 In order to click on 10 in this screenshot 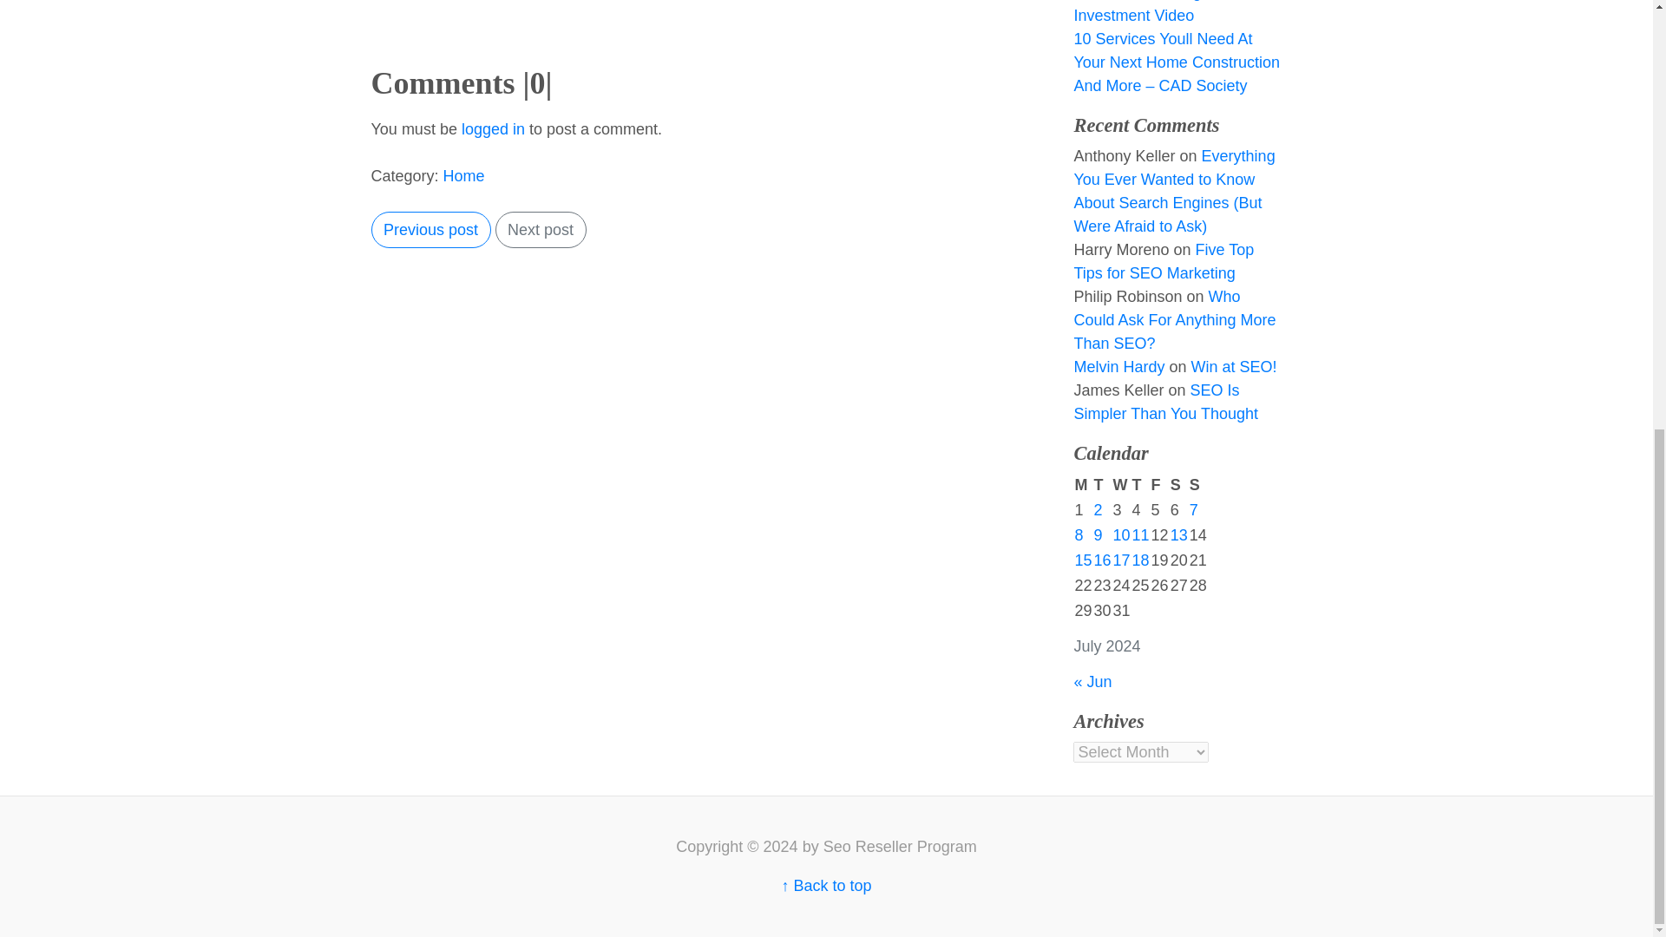, I will do `click(1121, 534)`.